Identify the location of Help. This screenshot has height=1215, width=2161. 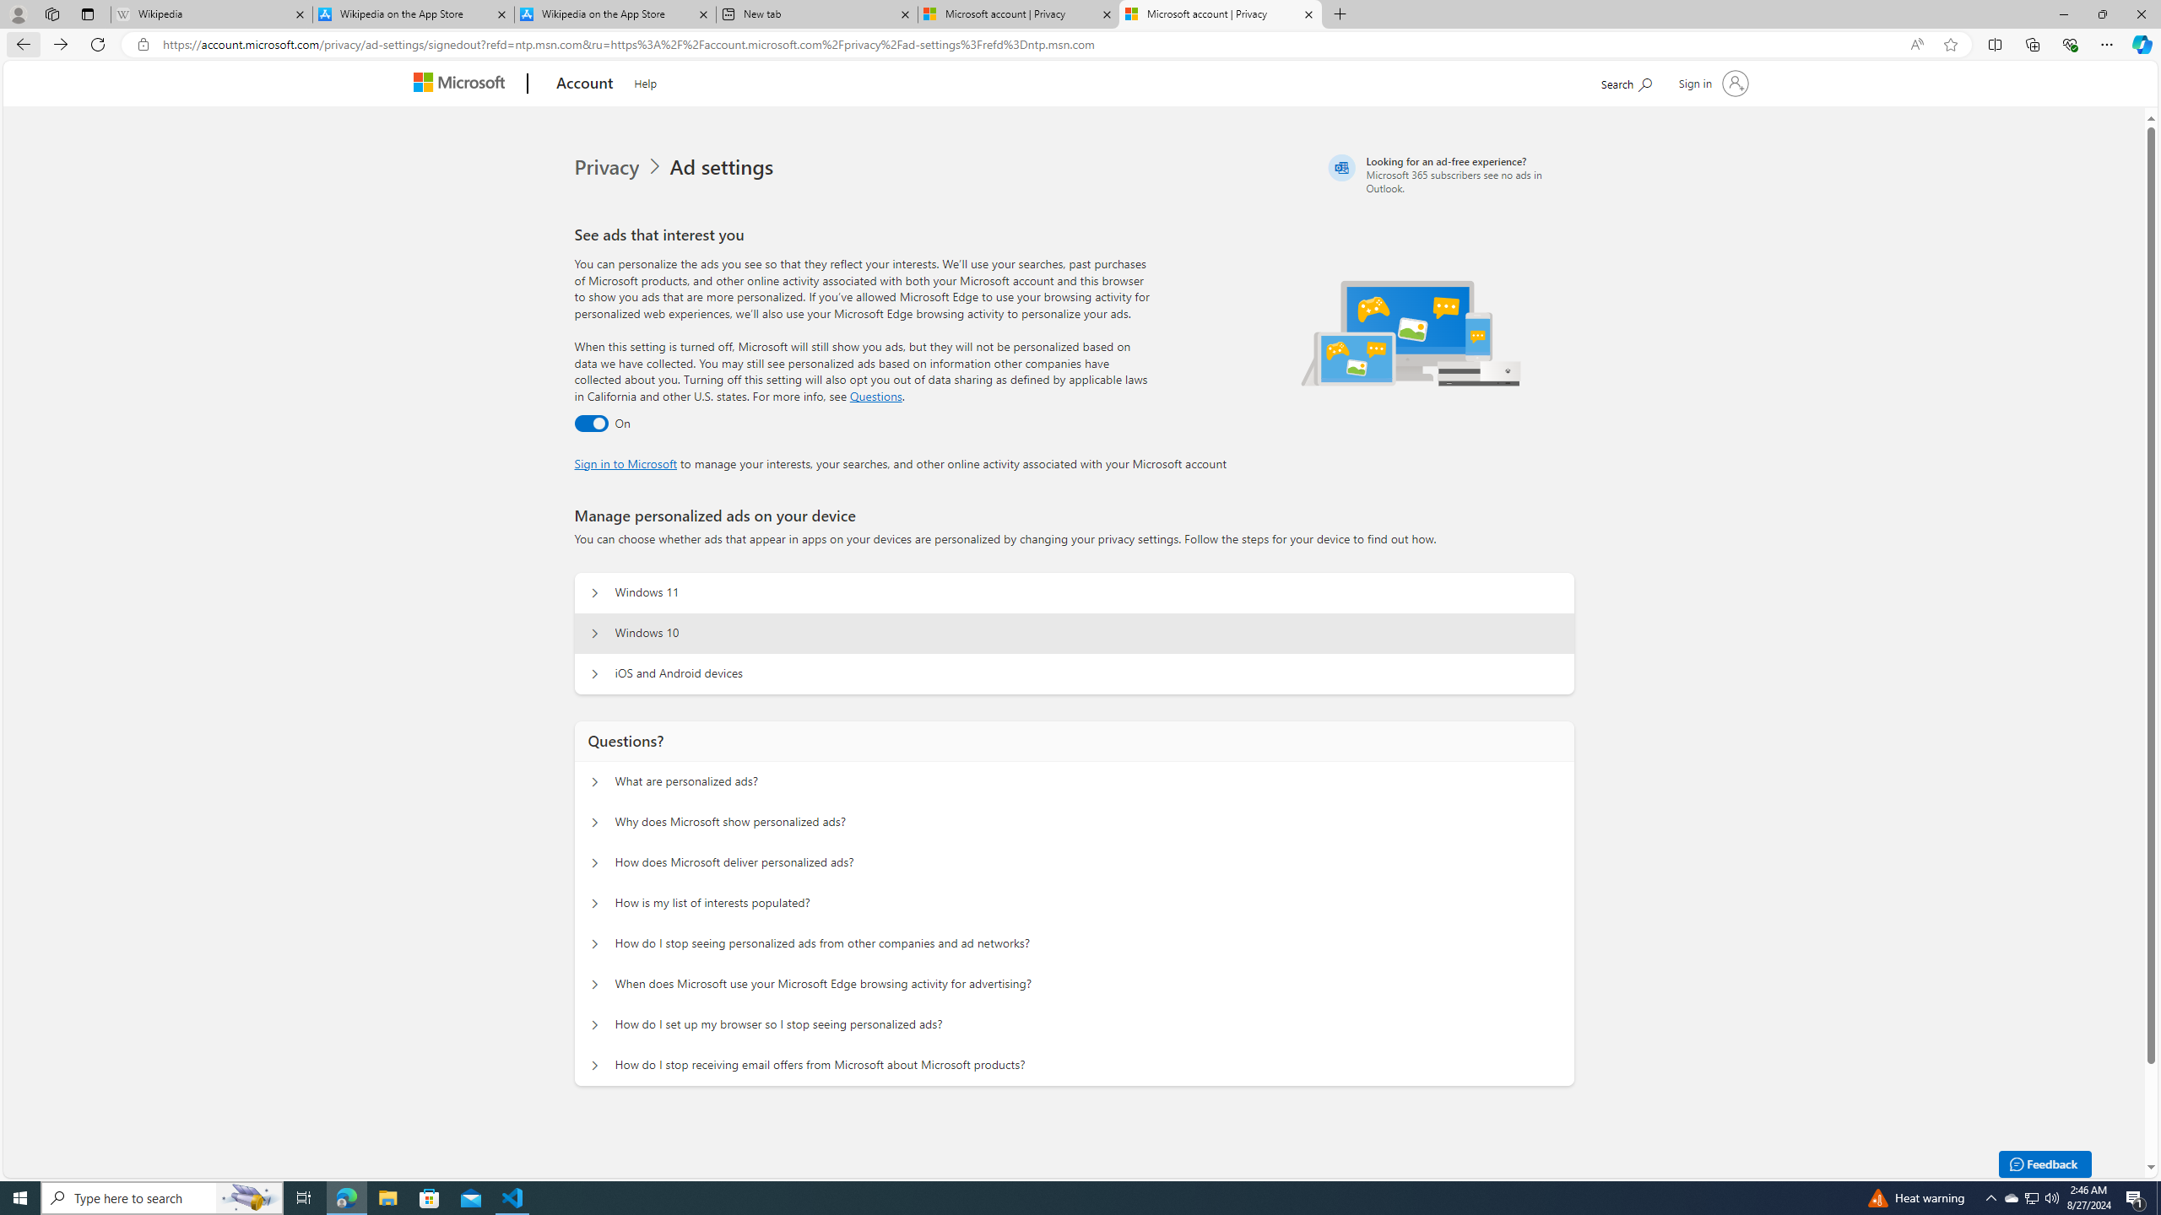
(646, 81).